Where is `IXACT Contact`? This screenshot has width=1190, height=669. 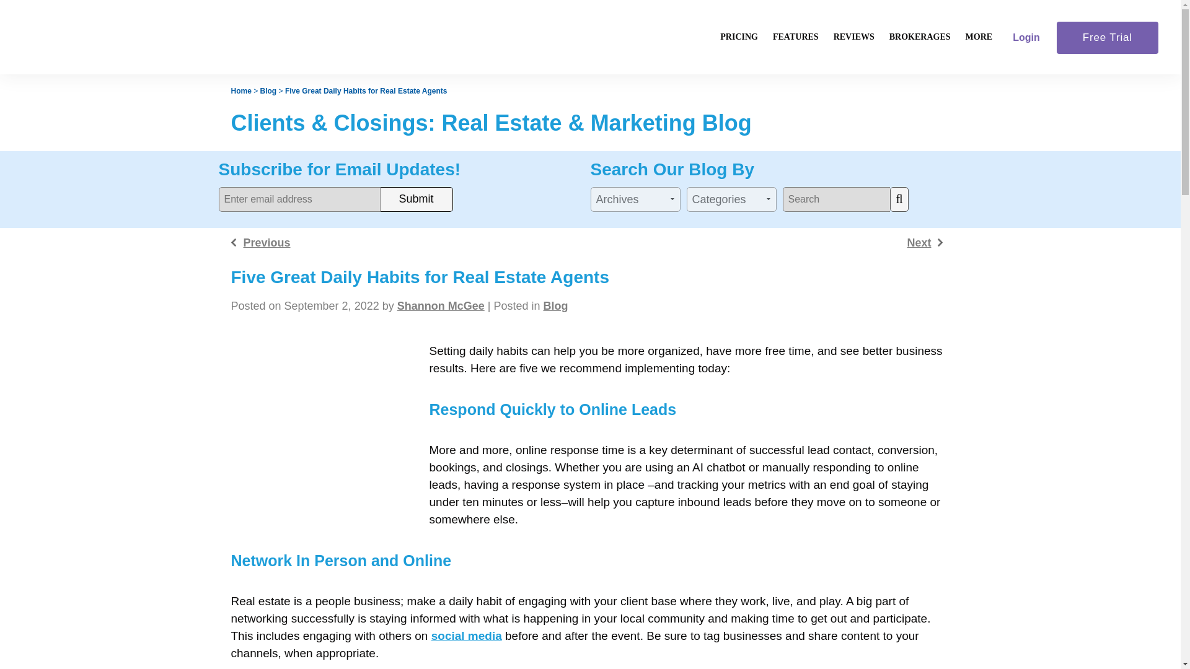
IXACT Contact is located at coordinates (1023, 83).